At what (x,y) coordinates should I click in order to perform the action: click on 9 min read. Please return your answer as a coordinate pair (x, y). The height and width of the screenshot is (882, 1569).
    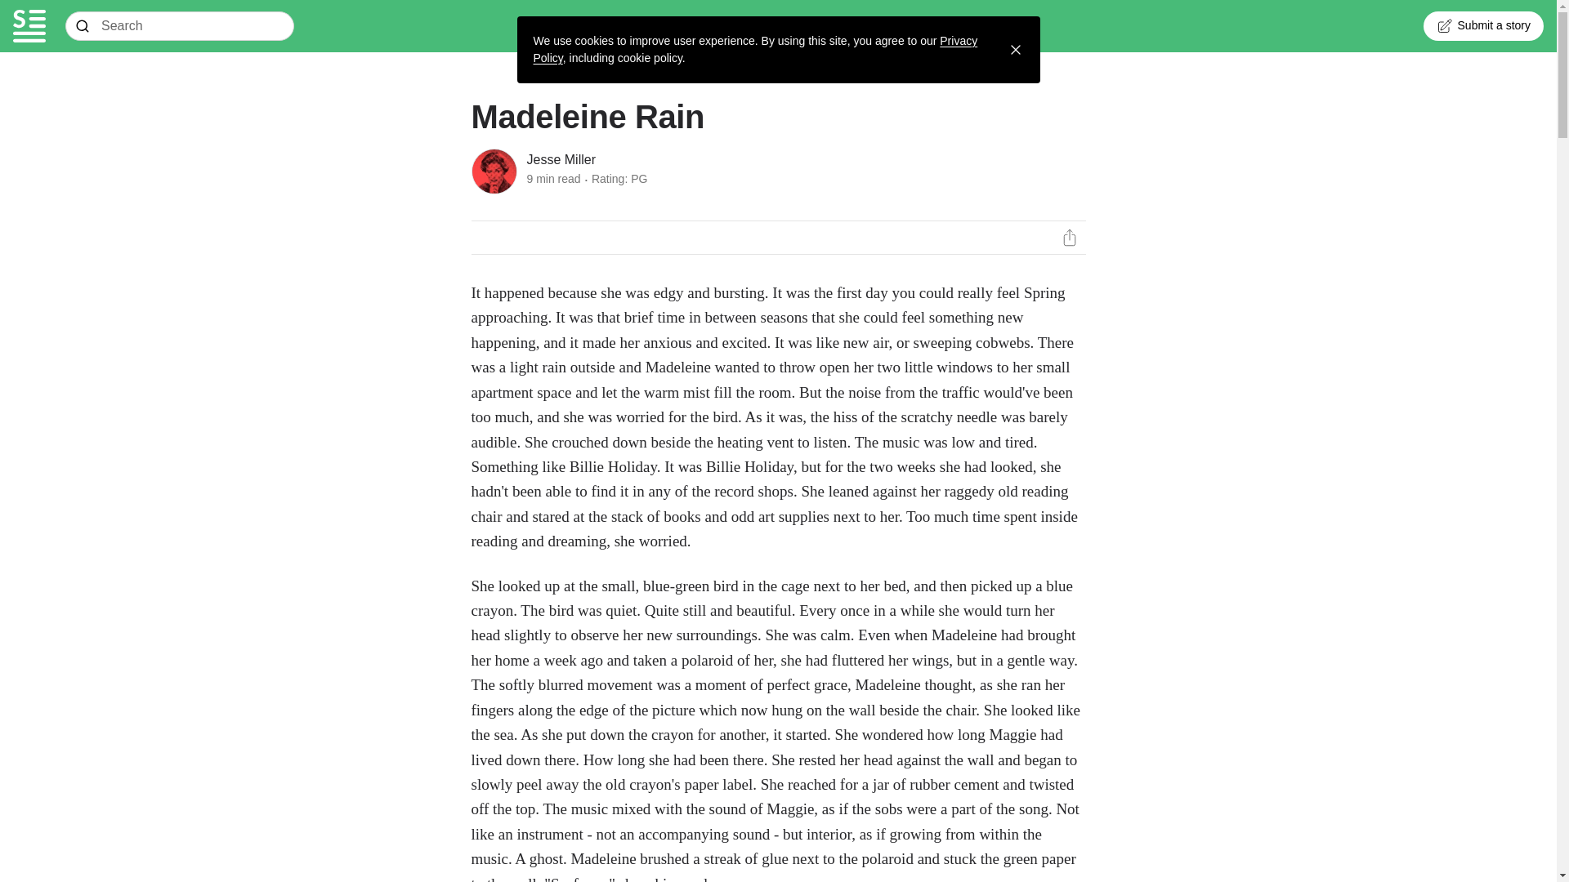
    Looking at the image, I should click on (552, 178).